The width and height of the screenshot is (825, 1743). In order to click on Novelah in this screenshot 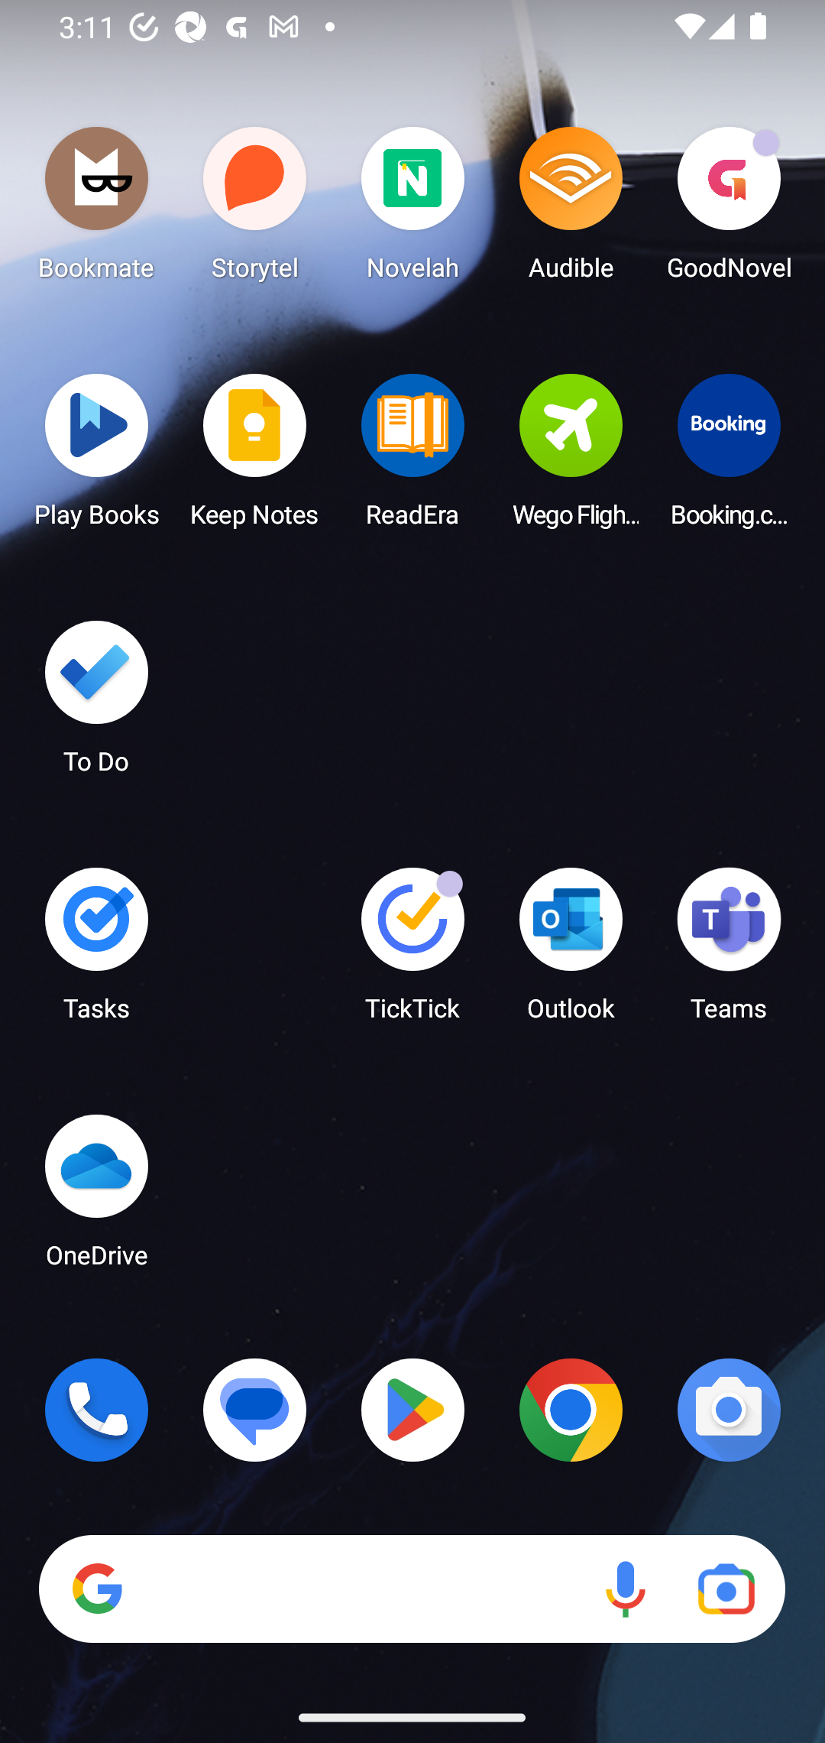, I will do `click(412, 209)`.